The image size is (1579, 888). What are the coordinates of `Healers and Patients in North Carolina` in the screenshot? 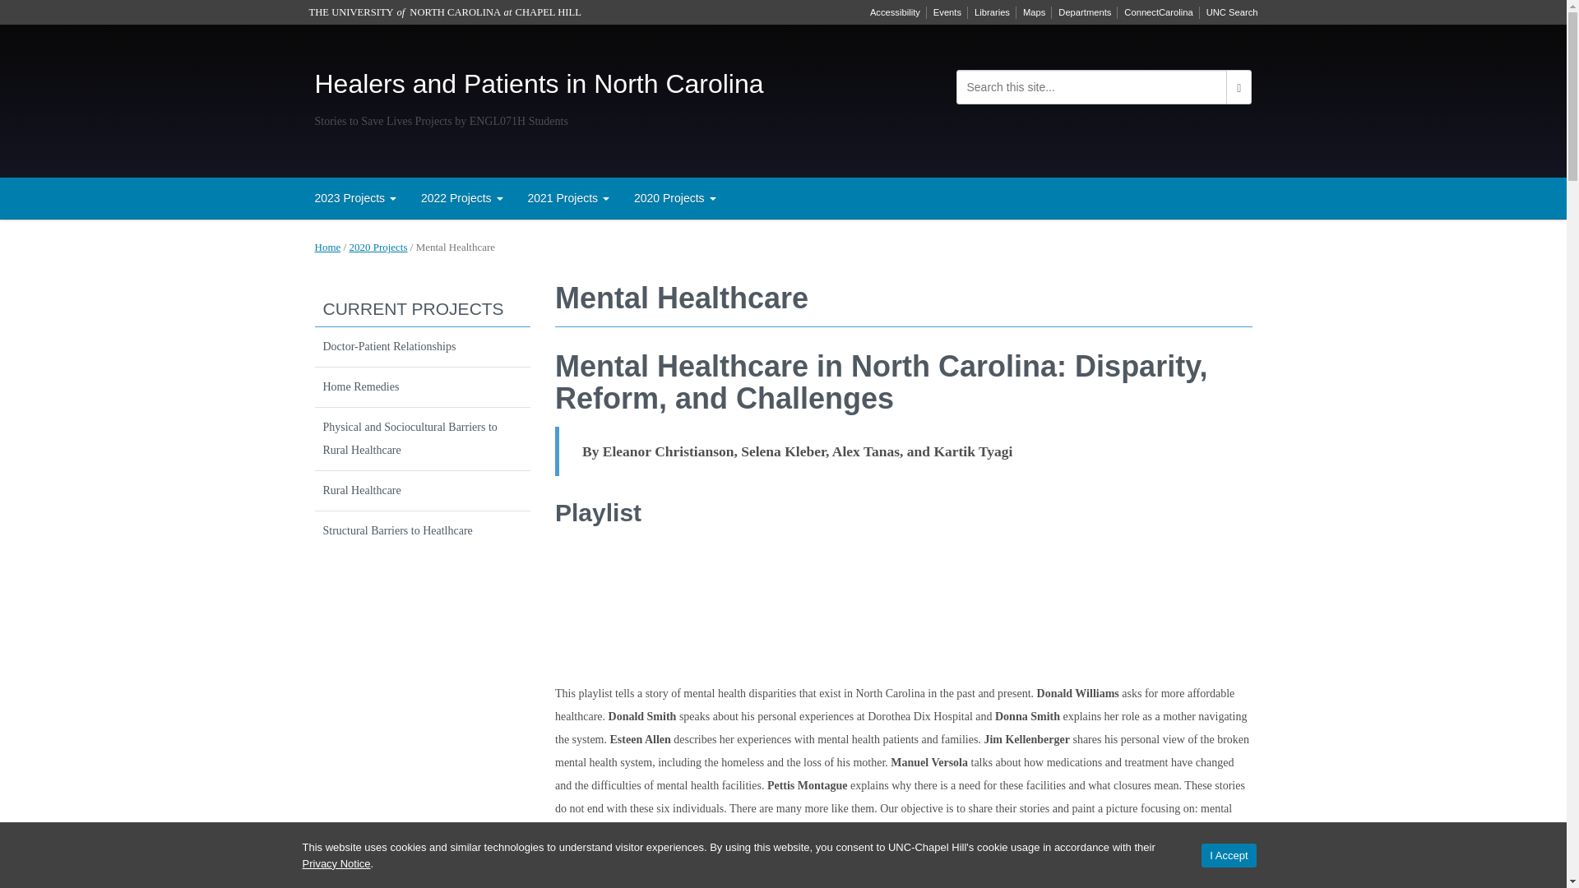 It's located at (538, 84).